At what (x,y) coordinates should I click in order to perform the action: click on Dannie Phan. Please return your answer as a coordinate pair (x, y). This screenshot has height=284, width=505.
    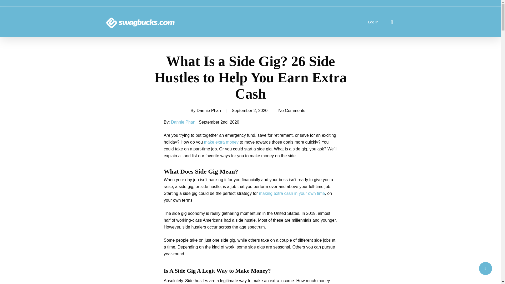
    Looking at the image, I should click on (209, 110).